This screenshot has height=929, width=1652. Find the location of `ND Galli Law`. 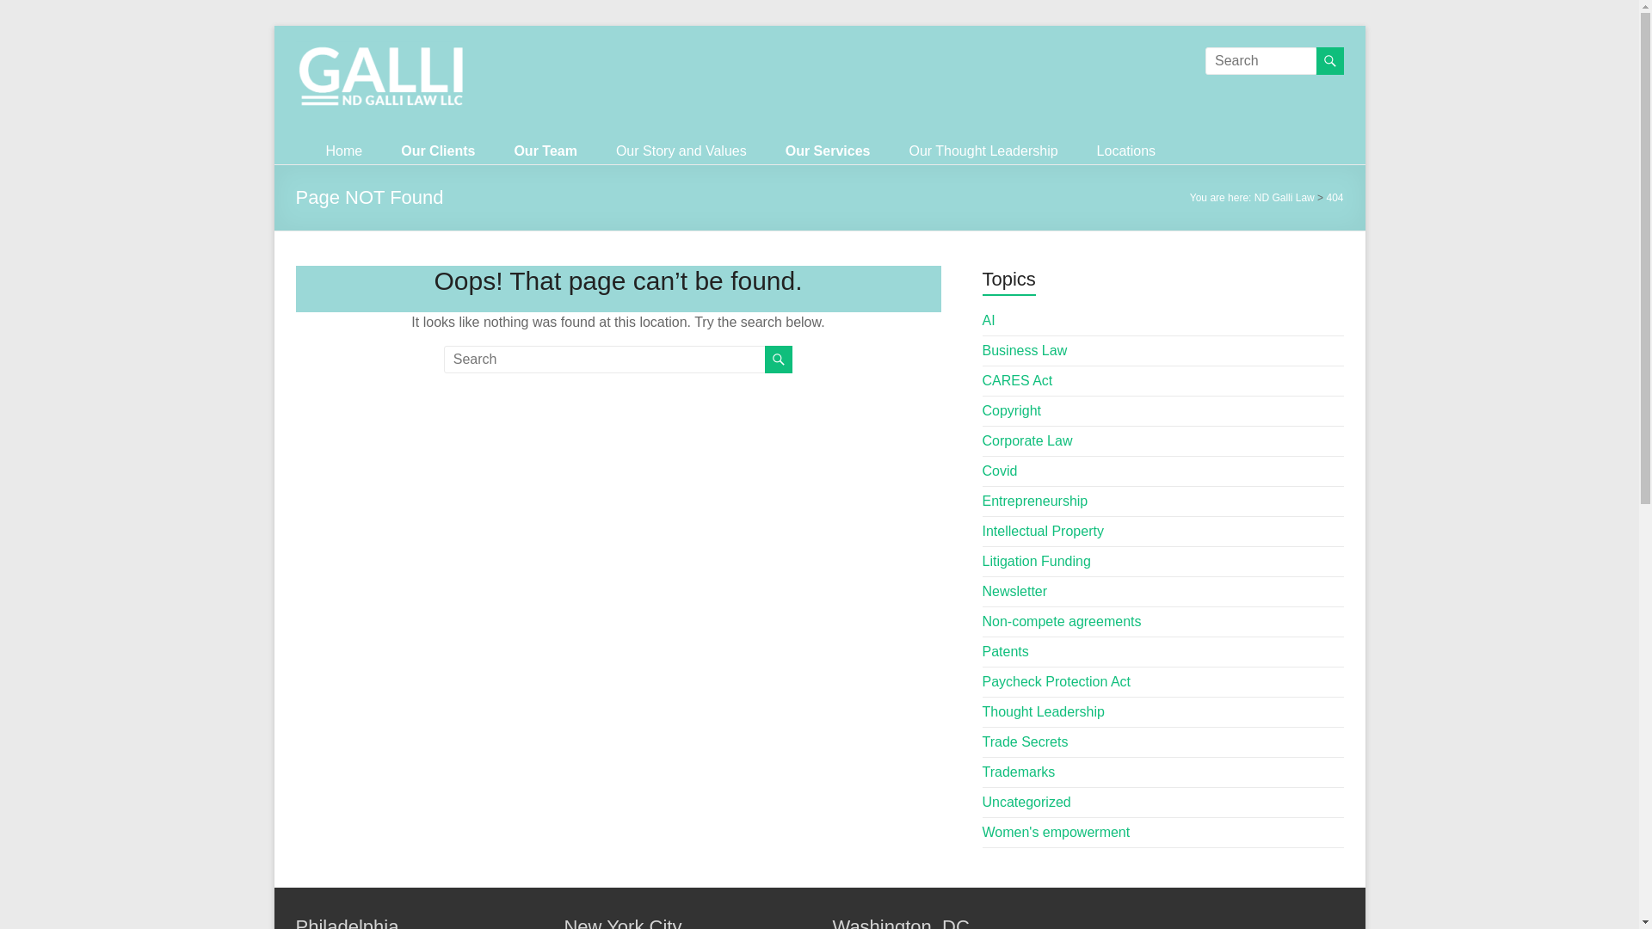

ND Galli Law is located at coordinates (325, 94).